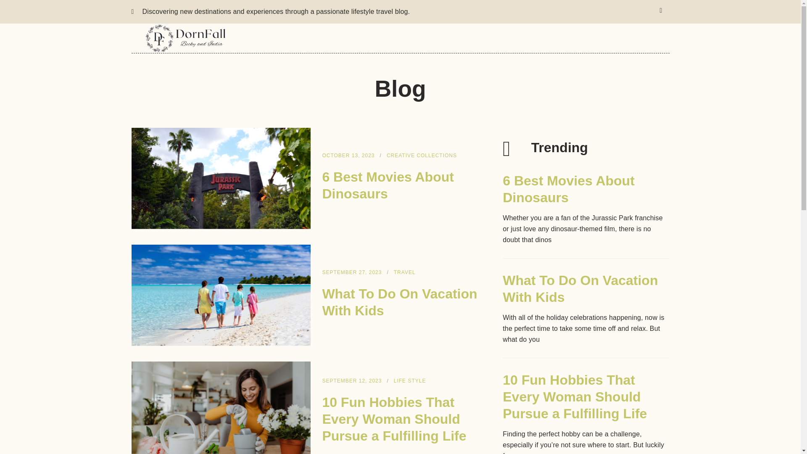 This screenshot has width=807, height=454. What do you see at coordinates (348, 156) in the screenshot?
I see `OCTOBER 13, 2023` at bounding box center [348, 156].